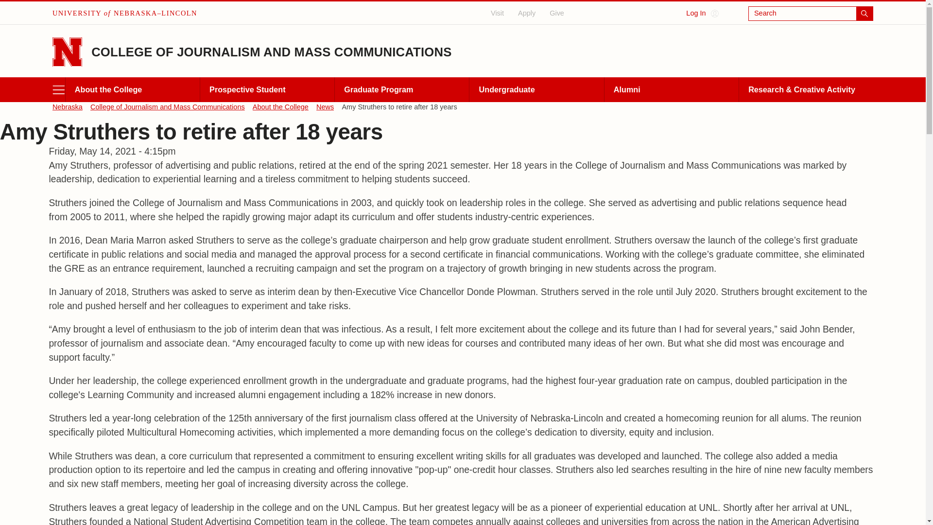 The height and width of the screenshot is (525, 933). Describe the element at coordinates (266, 89) in the screenshot. I see `Prospective Student` at that location.